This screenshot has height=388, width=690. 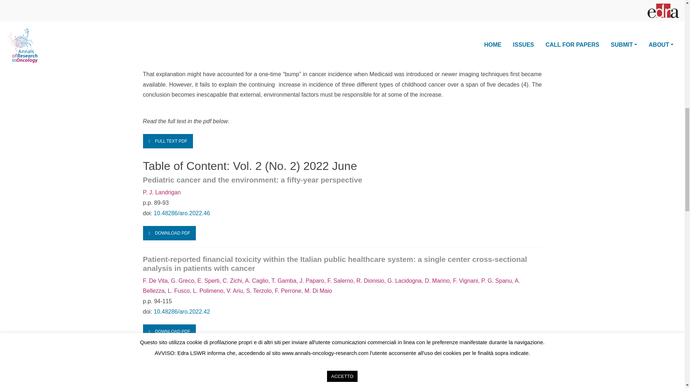 What do you see at coordinates (169, 233) in the screenshot?
I see `DOWNLOAD PDF` at bounding box center [169, 233].